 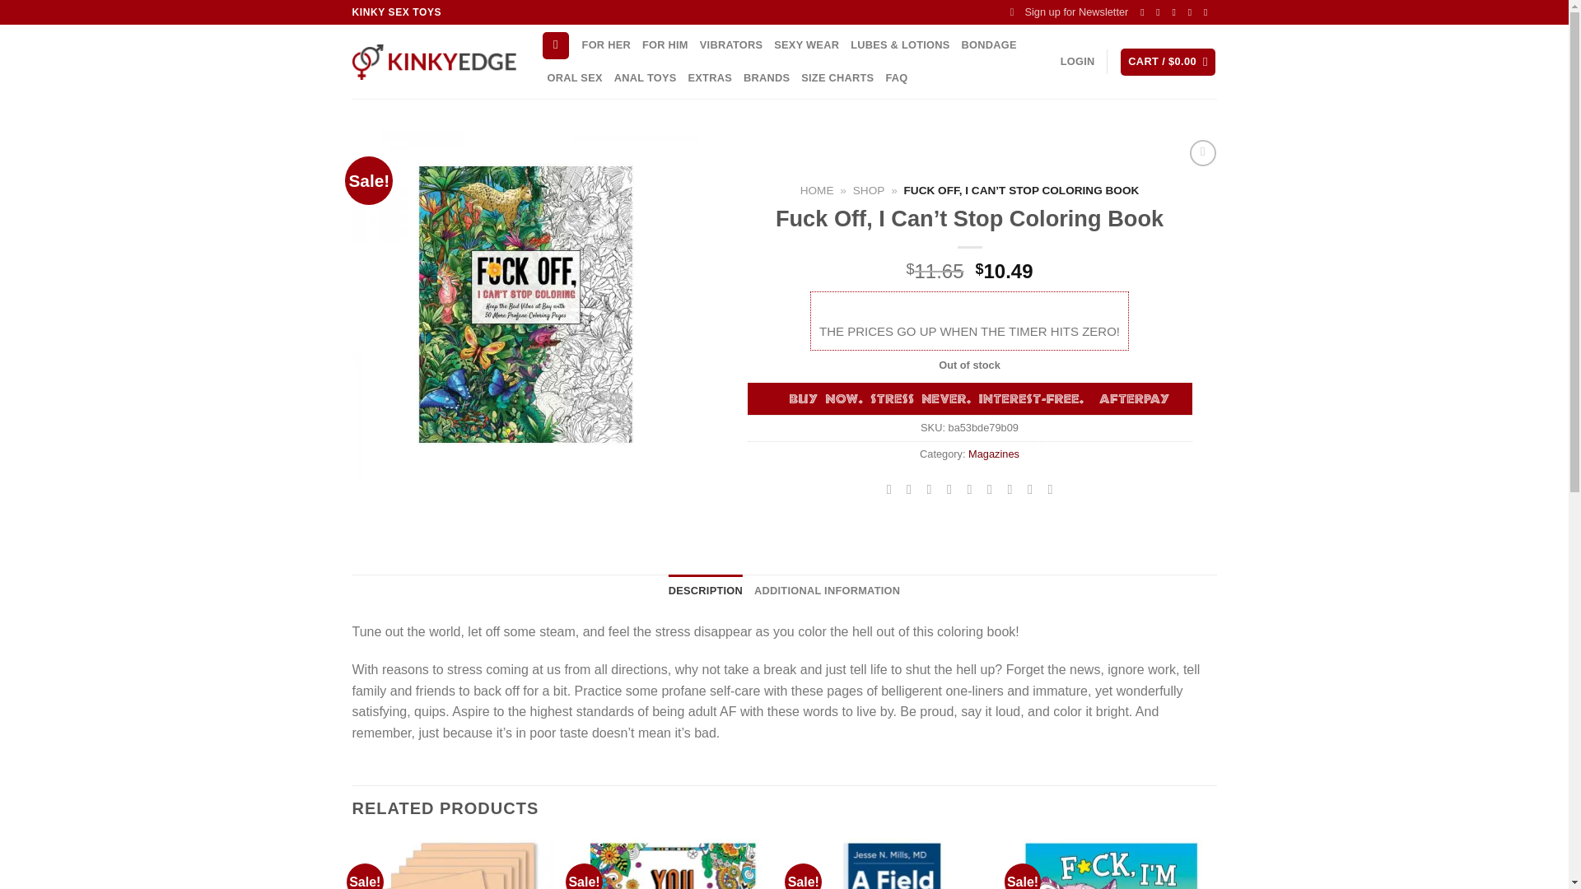 I want to click on Magazines, so click(x=993, y=454).